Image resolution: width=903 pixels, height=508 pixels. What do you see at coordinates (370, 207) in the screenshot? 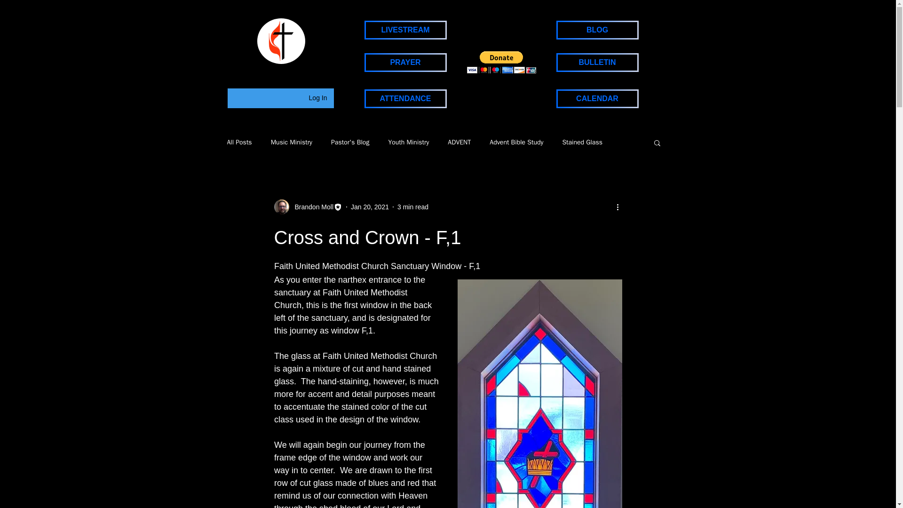
I see `Jan 20, 2021` at bounding box center [370, 207].